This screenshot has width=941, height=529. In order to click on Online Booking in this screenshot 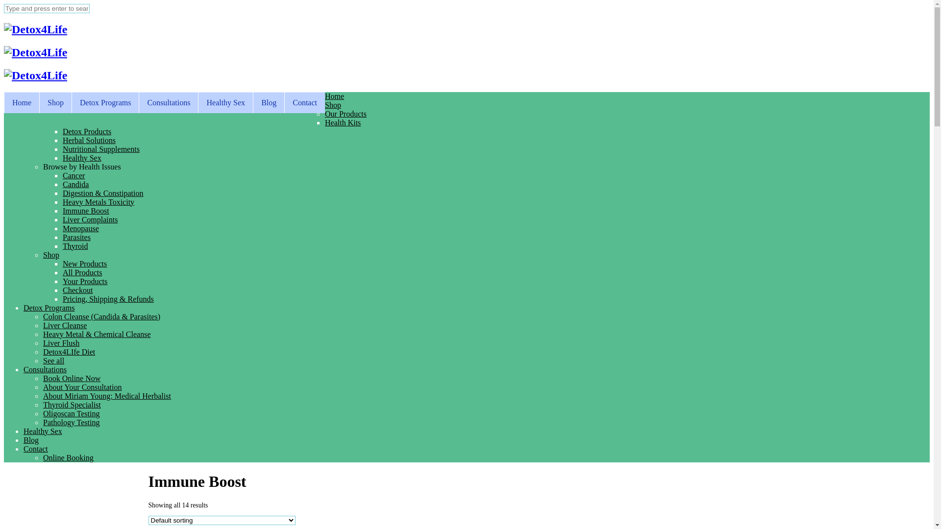, I will do `click(69, 457)`.